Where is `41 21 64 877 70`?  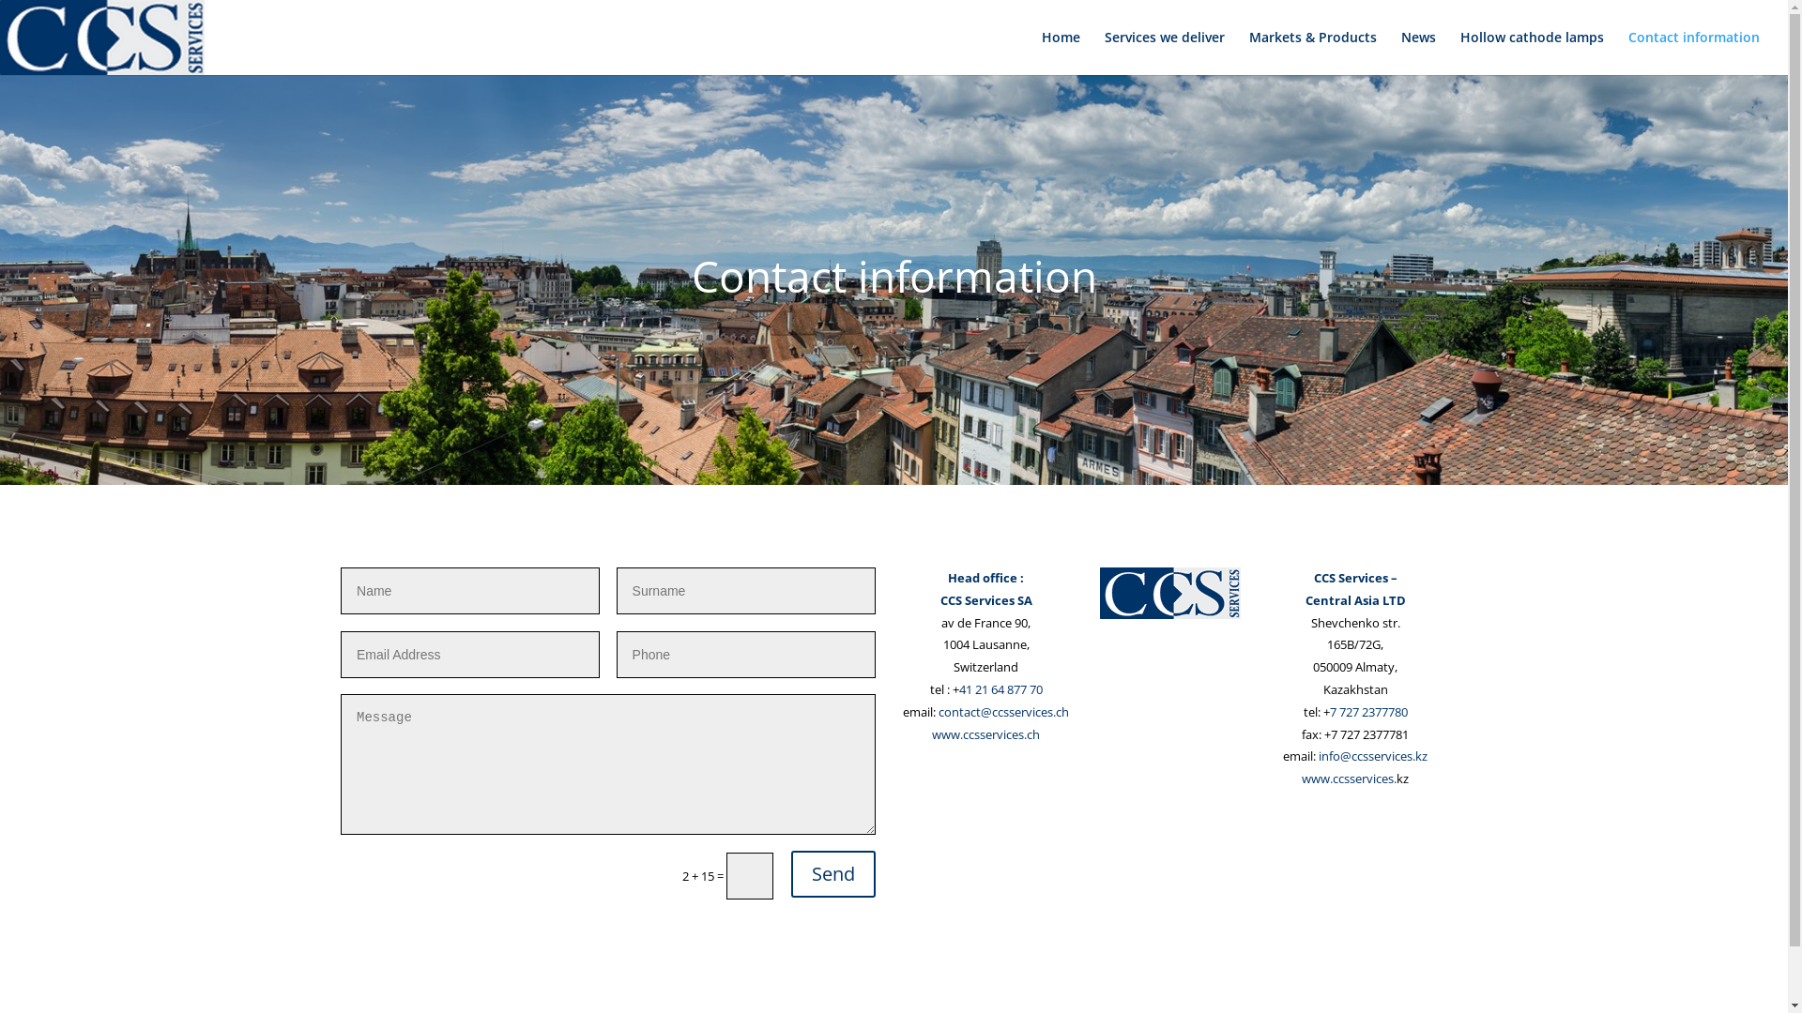
41 21 64 877 70 is located at coordinates (1000, 689).